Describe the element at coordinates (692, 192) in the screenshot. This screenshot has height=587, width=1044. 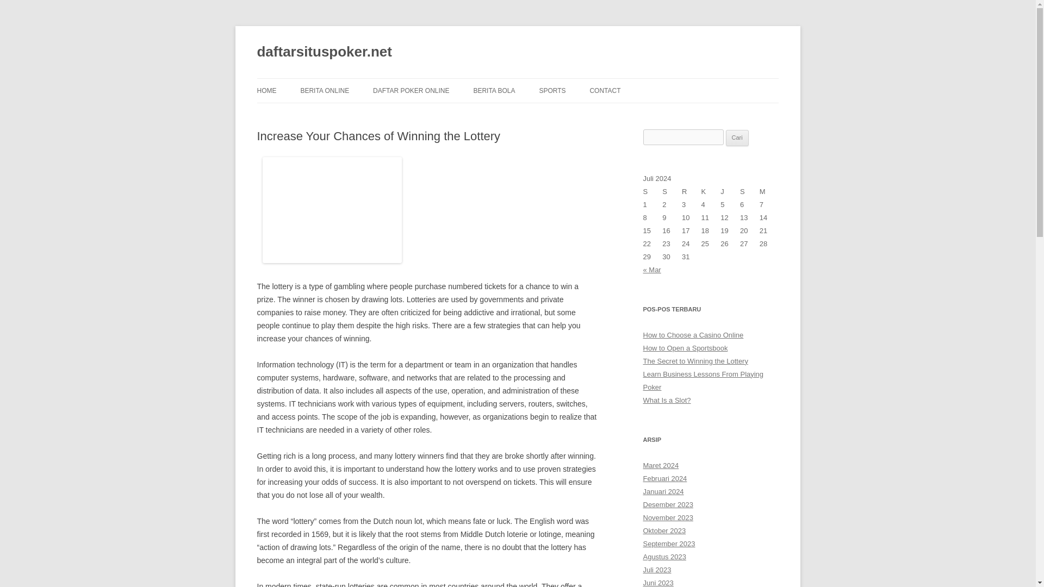
I see `Rabu` at that location.